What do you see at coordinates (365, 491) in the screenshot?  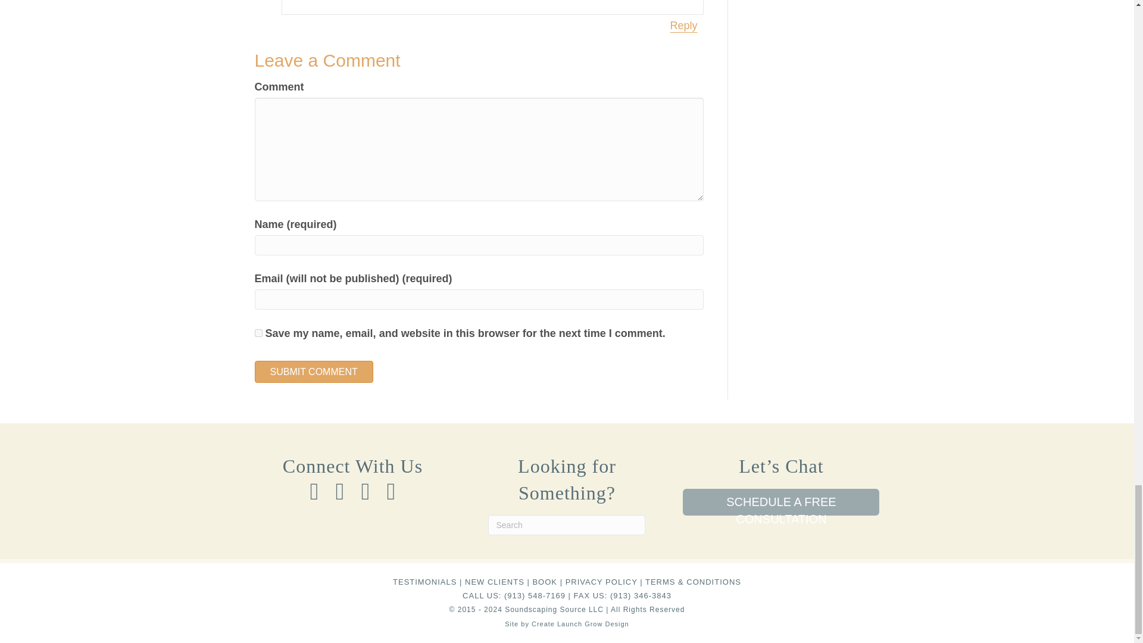 I see `LinkedIn` at bounding box center [365, 491].